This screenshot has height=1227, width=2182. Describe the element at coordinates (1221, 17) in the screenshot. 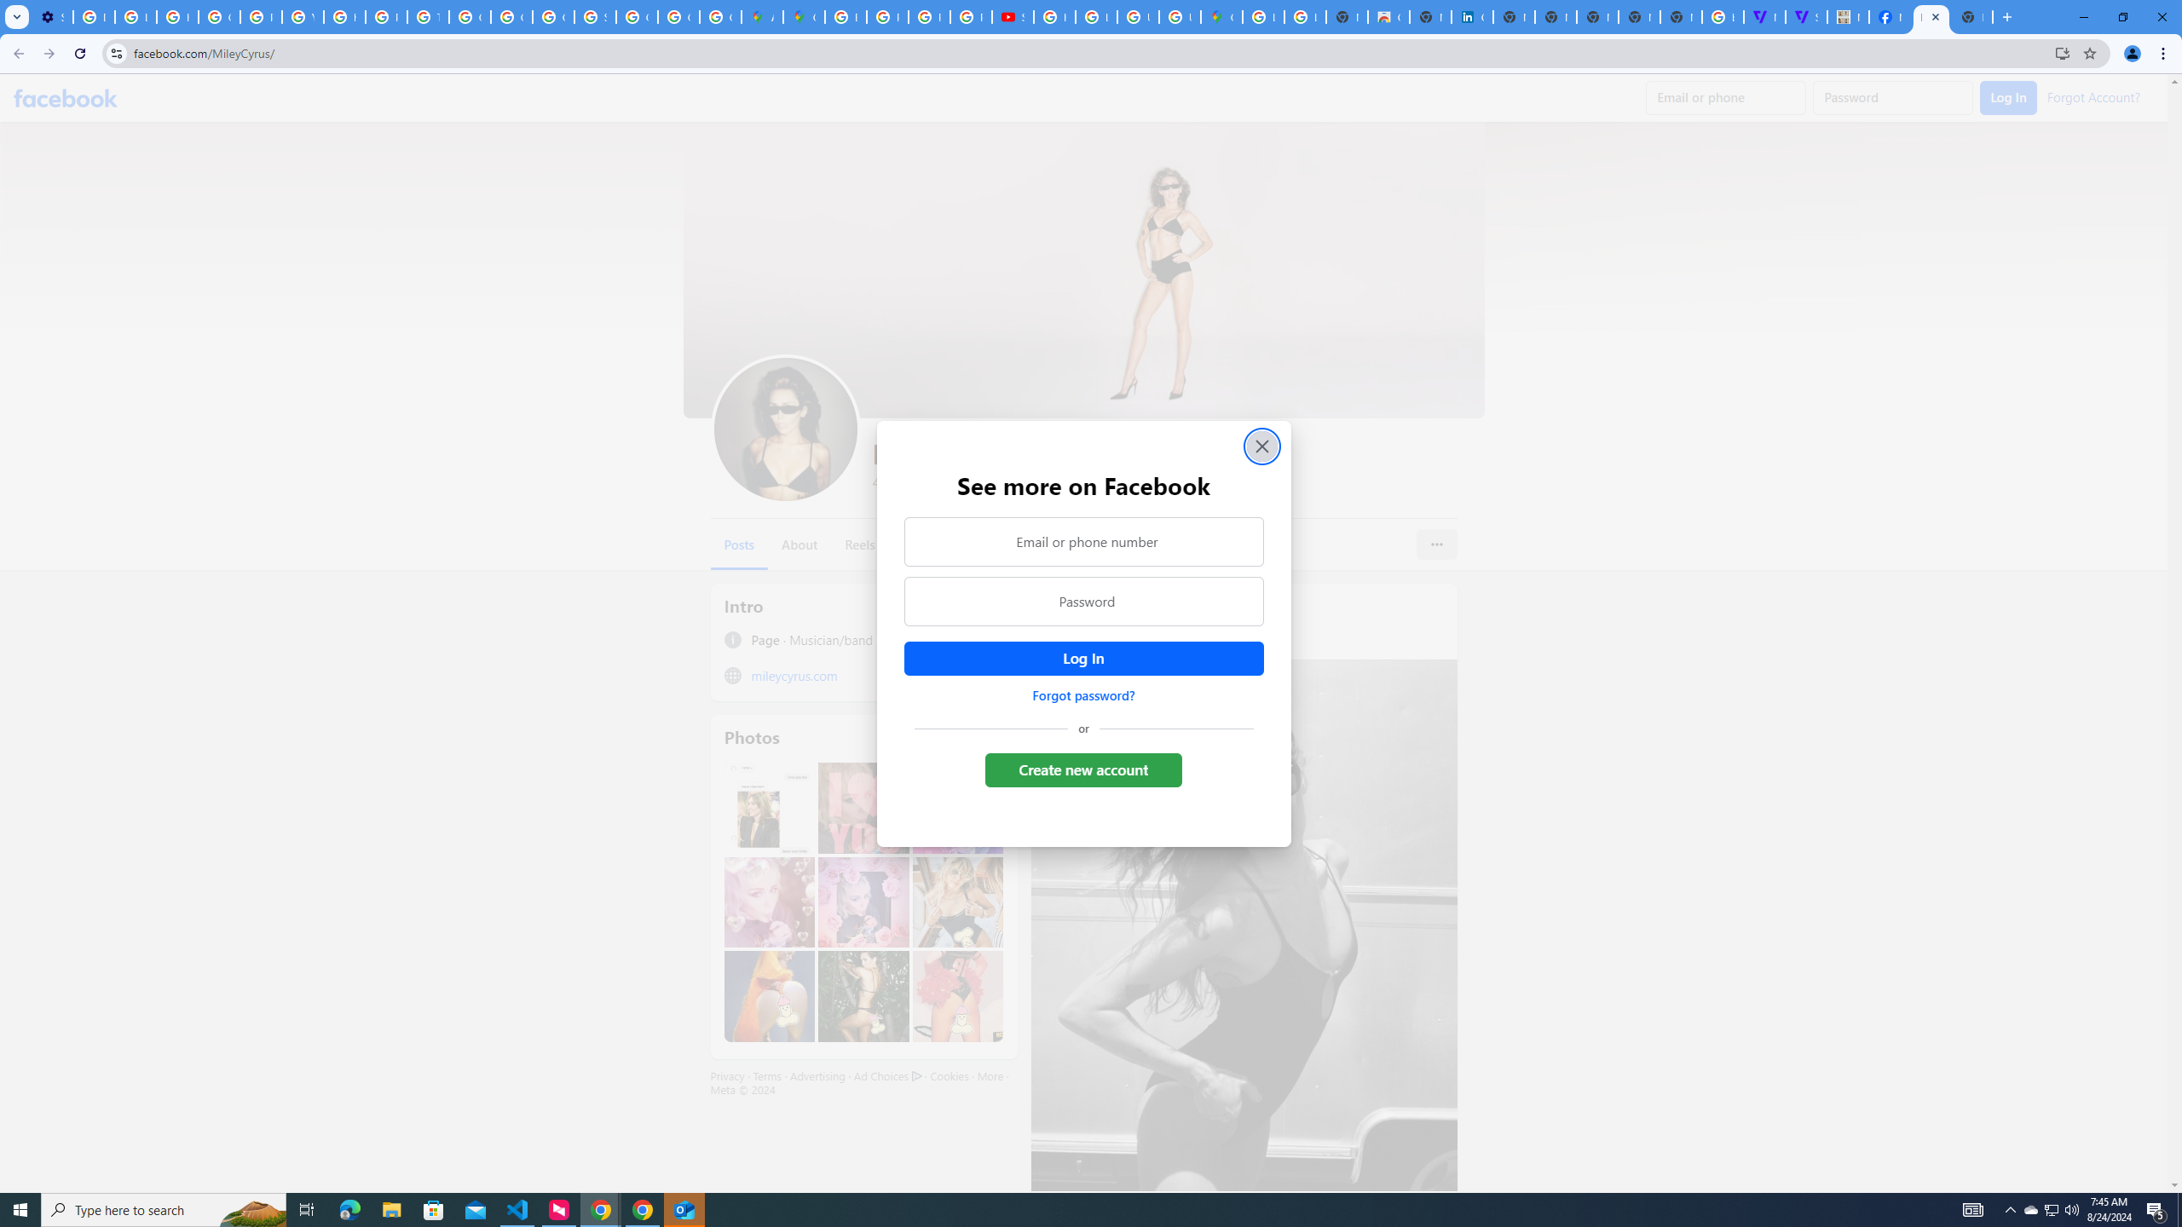

I see `Google Maps` at that location.